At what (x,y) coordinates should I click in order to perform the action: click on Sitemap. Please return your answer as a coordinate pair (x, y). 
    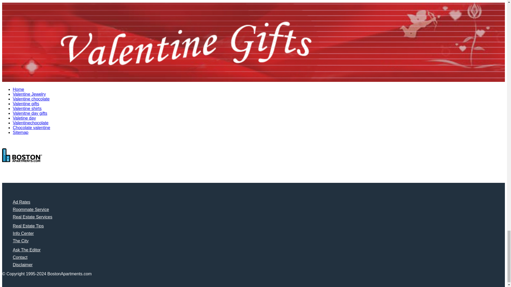
    Looking at the image, I should click on (21, 132).